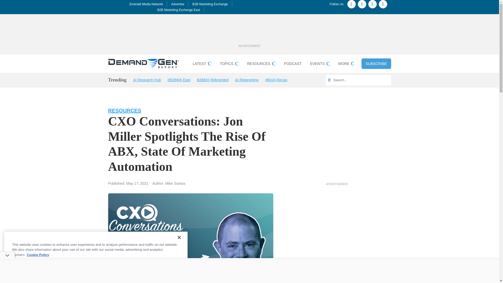  What do you see at coordinates (177, 4) in the screenshot?
I see `Advertise` at bounding box center [177, 4].